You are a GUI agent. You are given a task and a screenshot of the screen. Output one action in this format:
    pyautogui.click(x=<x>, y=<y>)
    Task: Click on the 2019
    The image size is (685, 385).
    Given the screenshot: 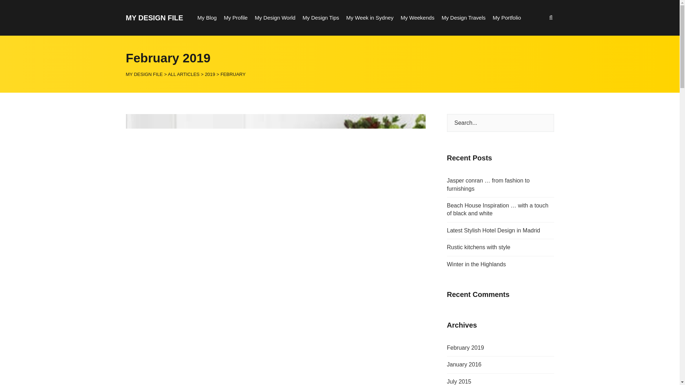 What is the action you would take?
    pyautogui.click(x=210, y=73)
    